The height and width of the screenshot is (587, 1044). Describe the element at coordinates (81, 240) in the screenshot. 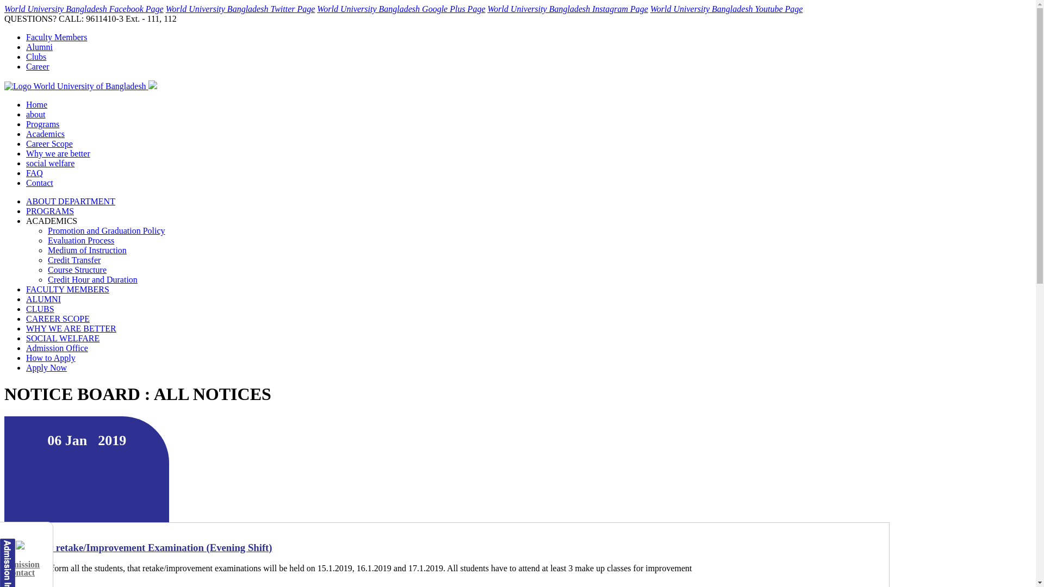

I see `Evaluation Process` at that location.